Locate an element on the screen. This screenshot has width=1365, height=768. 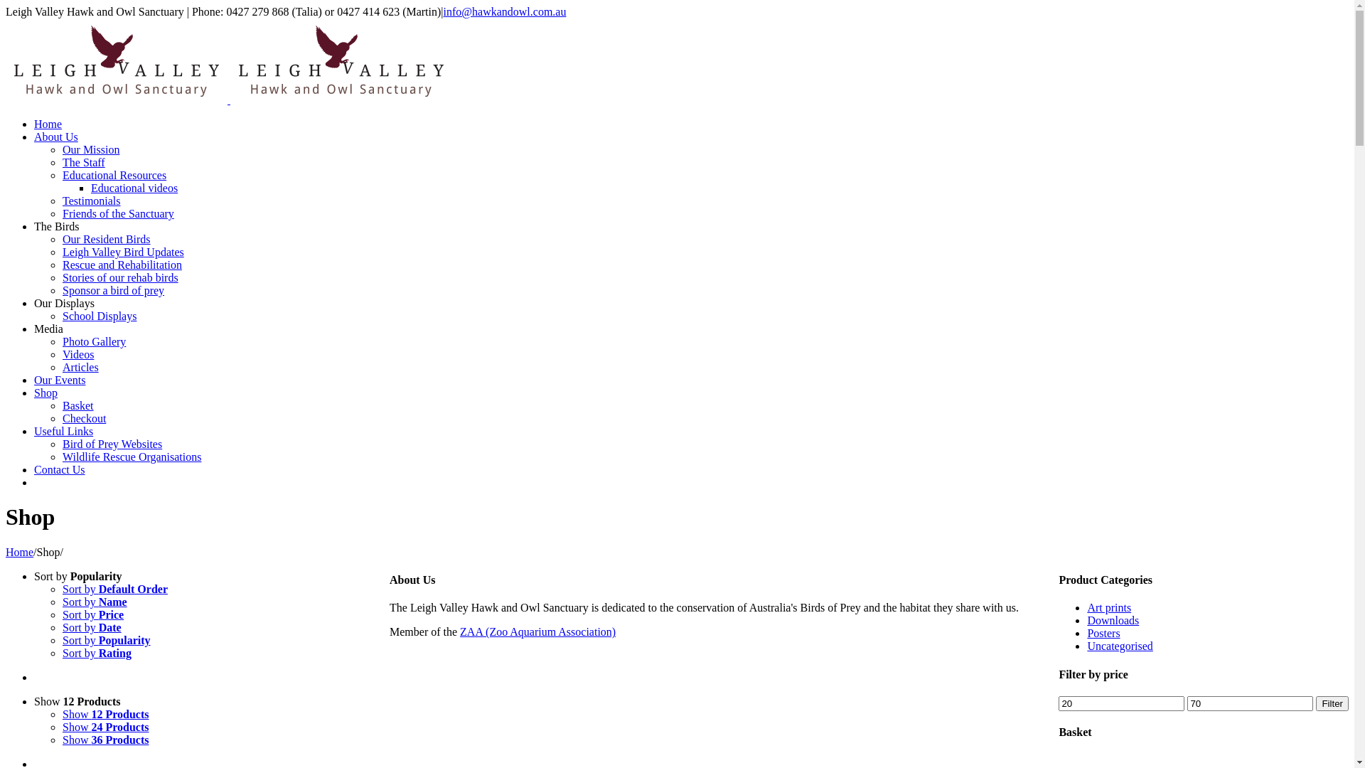
Useful Links is located at coordinates (64, 431).